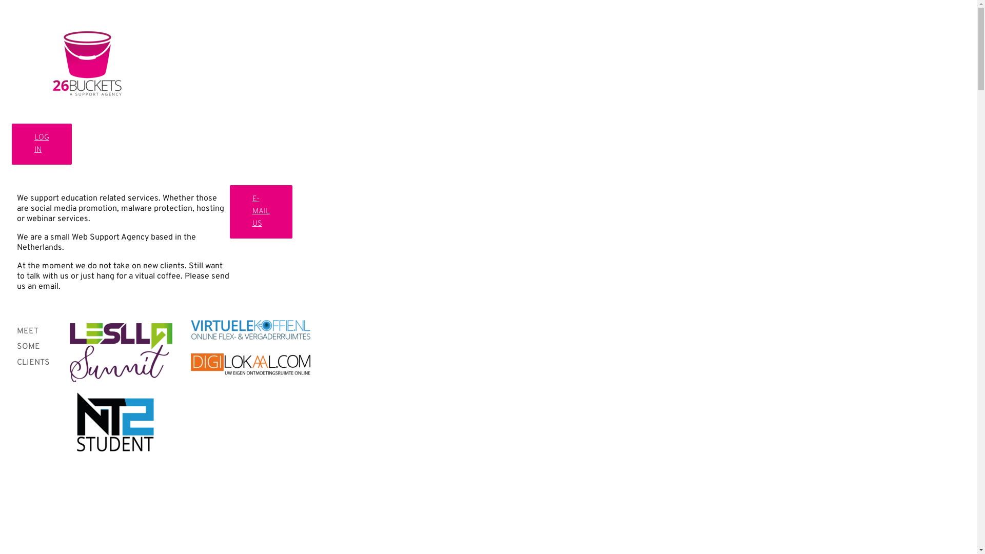 Image resolution: width=985 pixels, height=554 pixels. Describe the element at coordinates (42, 144) in the screenshot. I see `LOG IN` at that location.